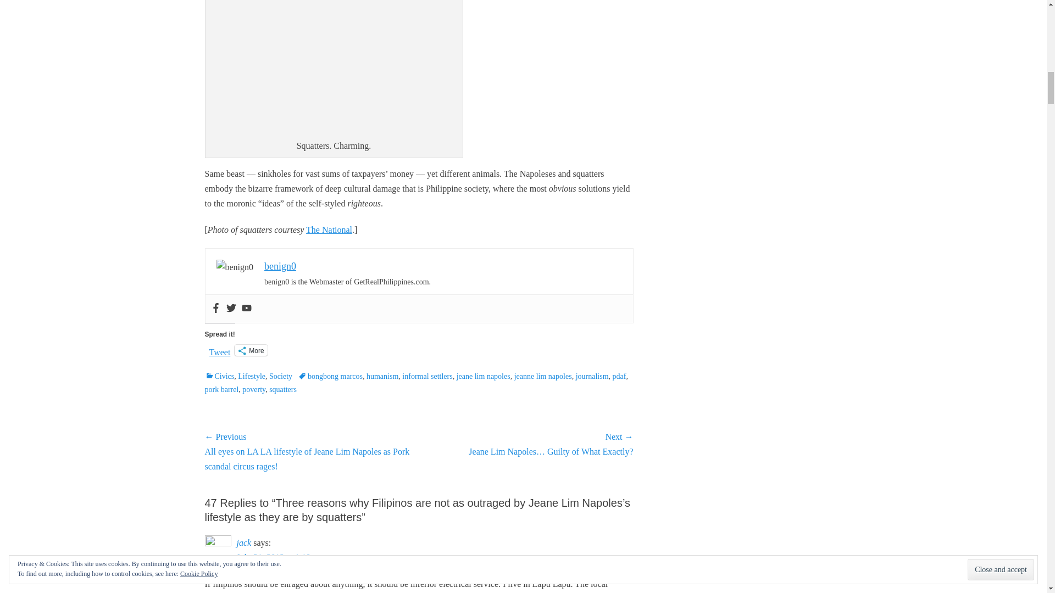 The height and width of the screenshot is (593, 1055). What do you see at coordinates (251, 350) in the screenshot?
I see `More` at bounding box center [251, 350].